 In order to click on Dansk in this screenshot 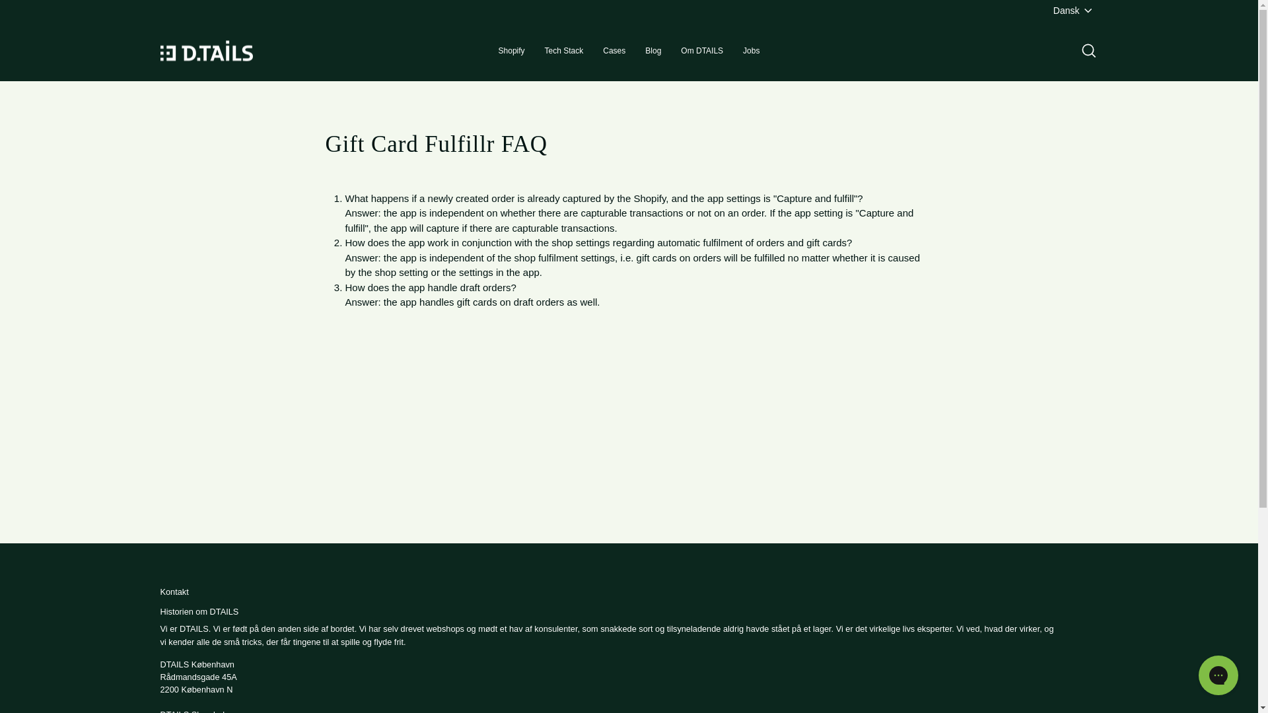, I will do `click(1074, 11)`.